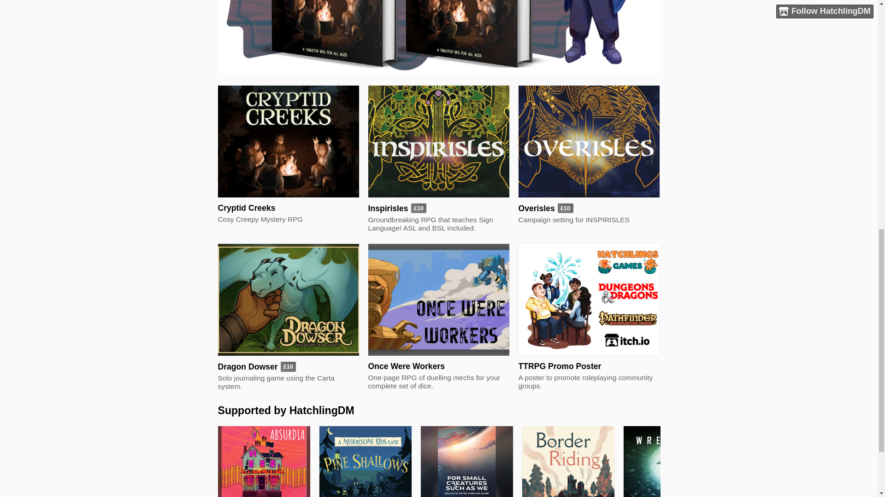  Describe the element at coordinates (246, 208) in the screenshot. I see `Cryptid Creeks` at that location.